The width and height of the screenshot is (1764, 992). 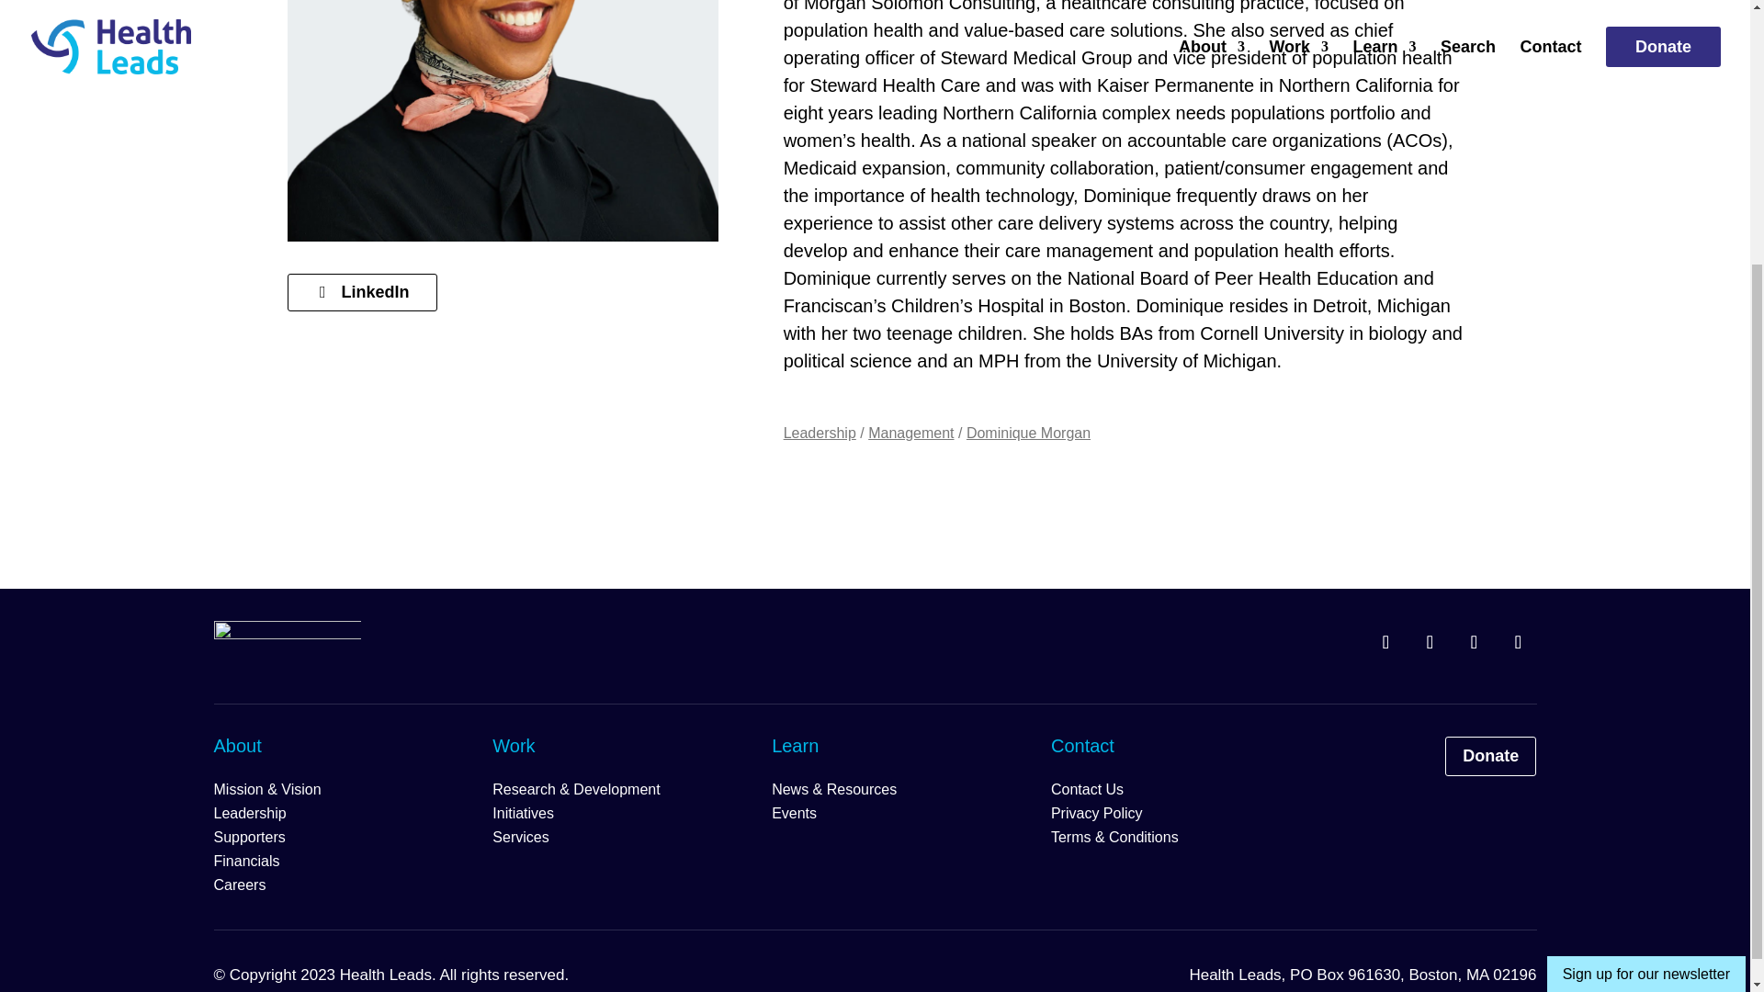 I want to click on Financials, so click(x=246, y=861).